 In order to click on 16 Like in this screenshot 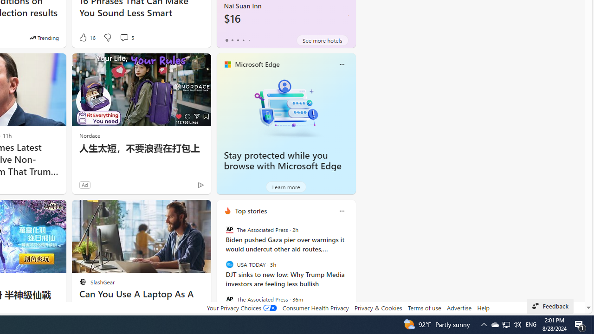, I will do `click(86, 37)`.